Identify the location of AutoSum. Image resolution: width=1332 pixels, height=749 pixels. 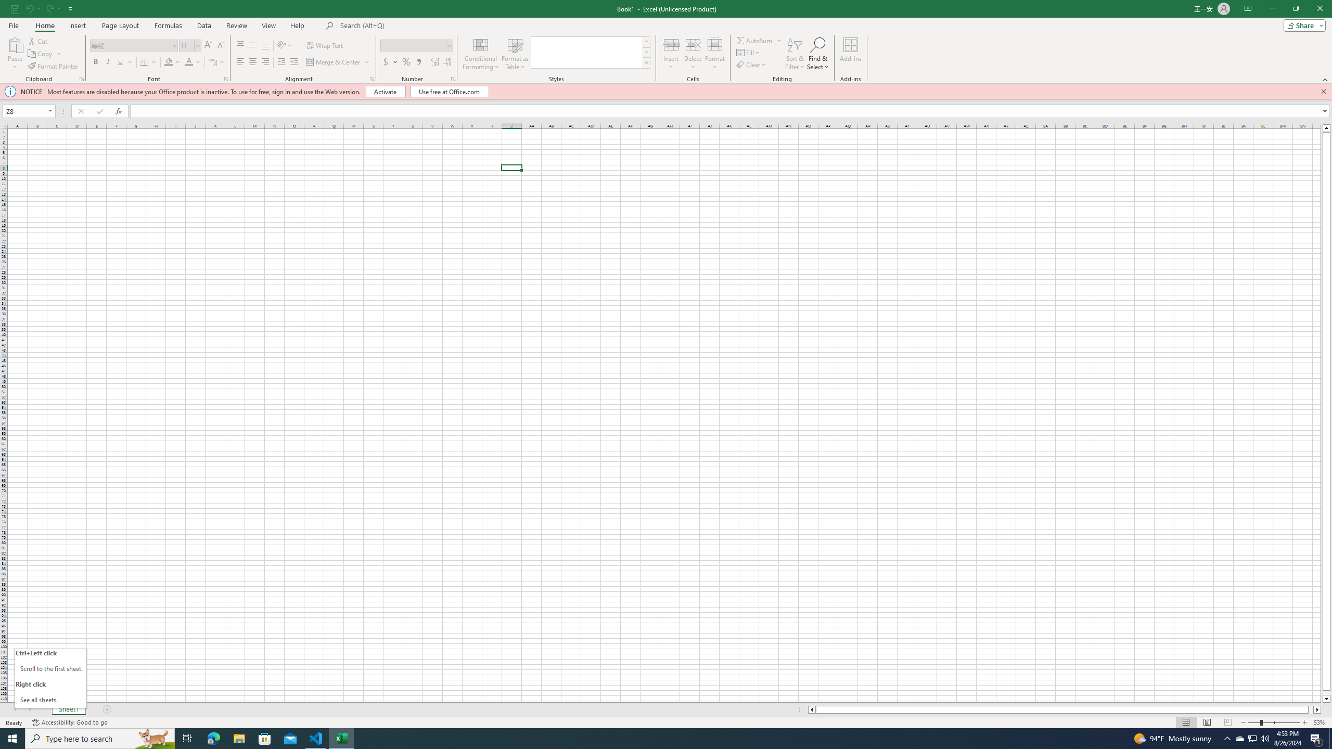
(760, 41).